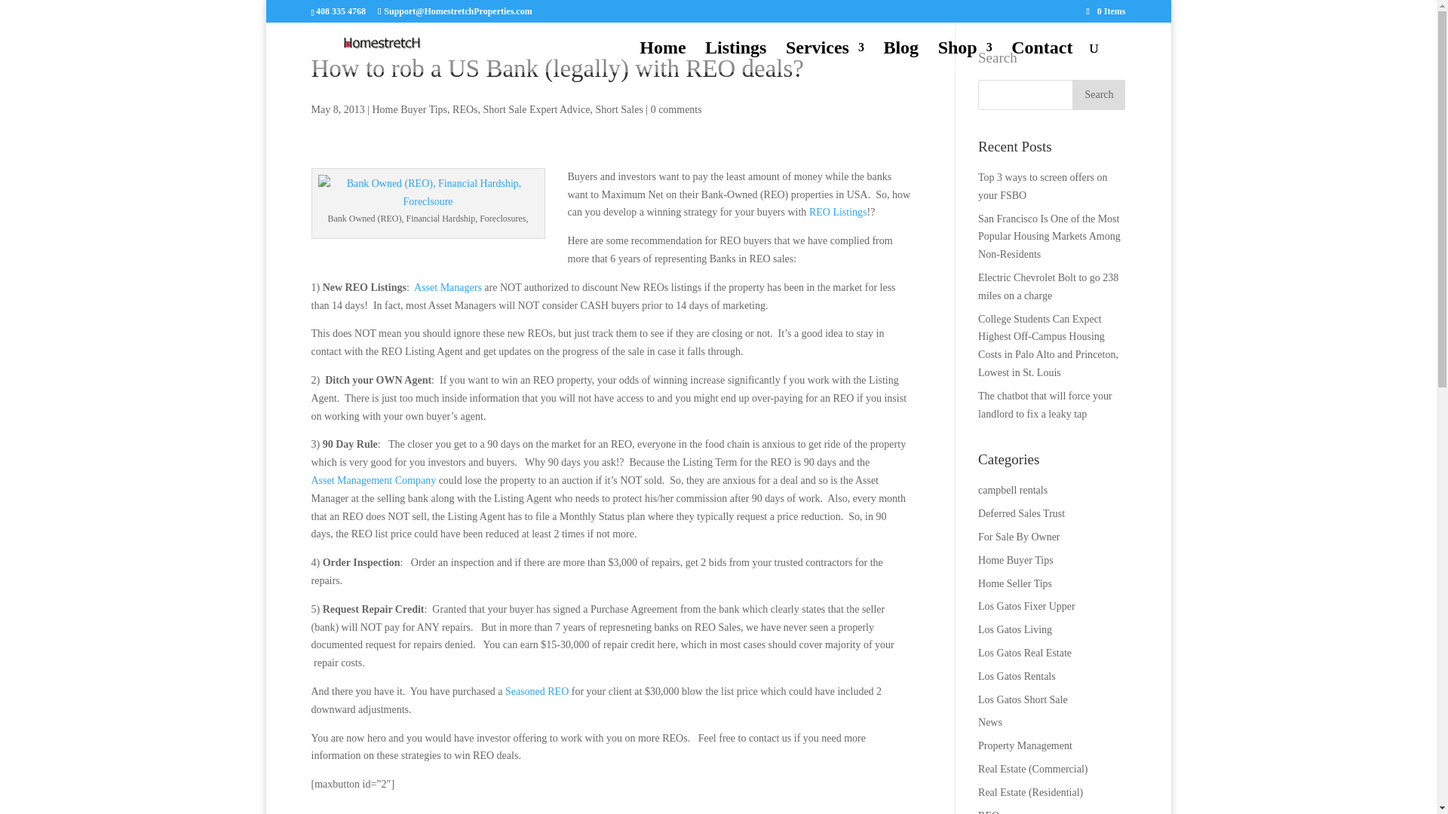 This screenshot has height=814, width=1448. Describe the element at coordinates (465, 110) in the screenshot. I see `REOs` at that location.